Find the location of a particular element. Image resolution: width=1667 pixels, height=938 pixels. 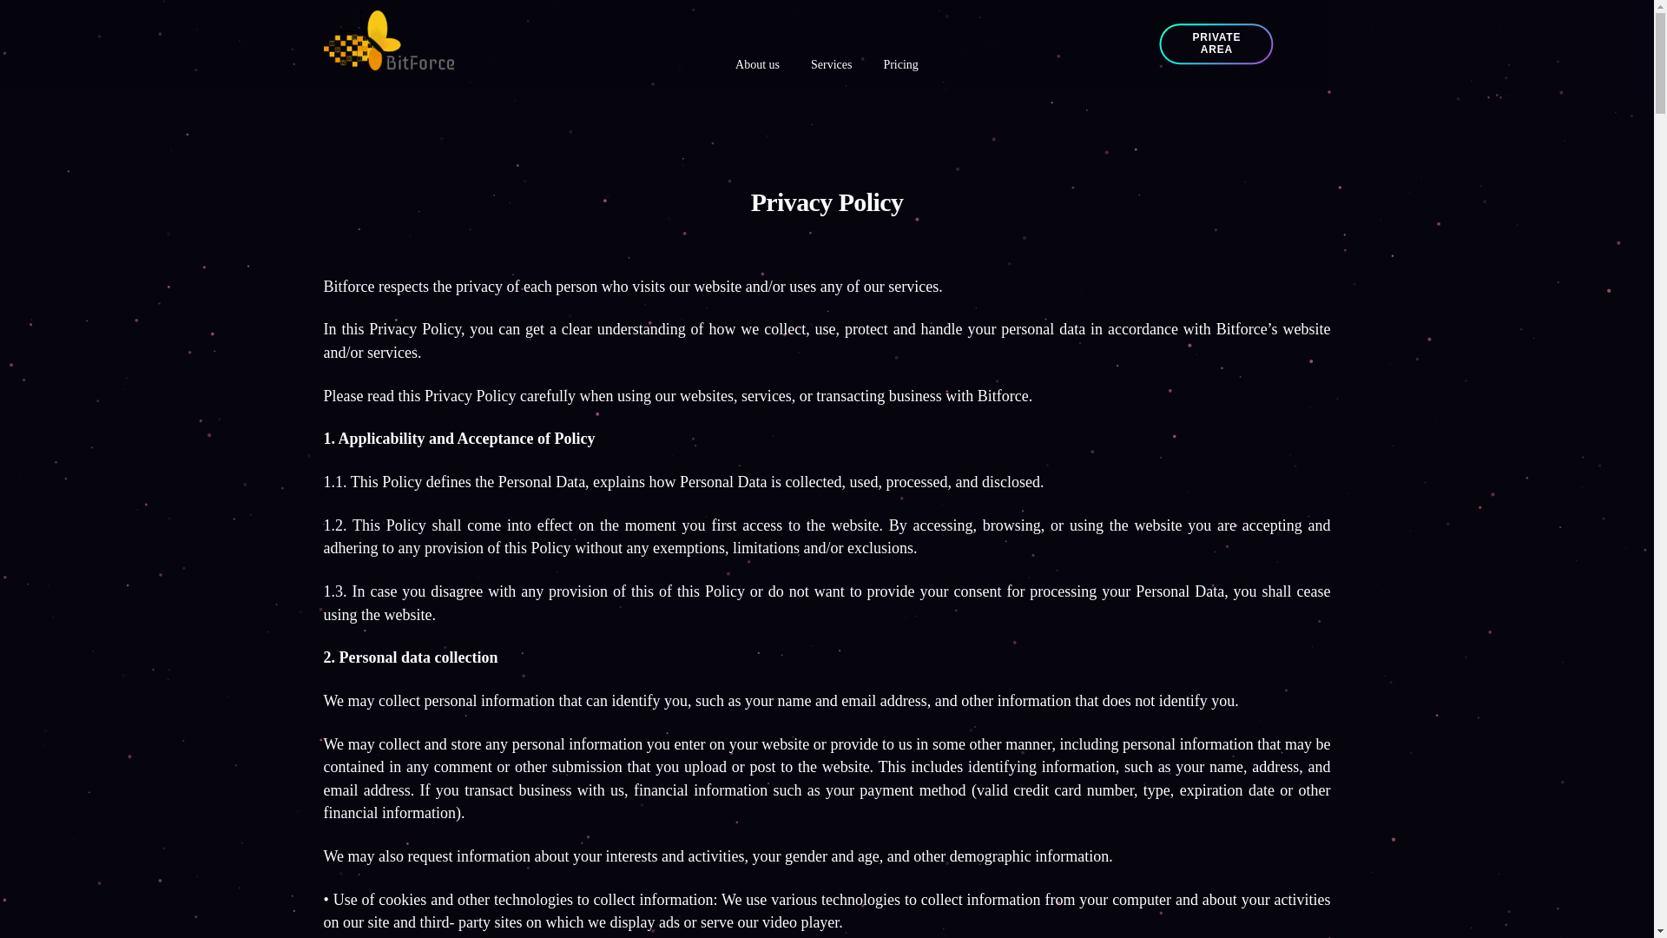

PRIVATE AREA is located at coordinates (1216, 44).